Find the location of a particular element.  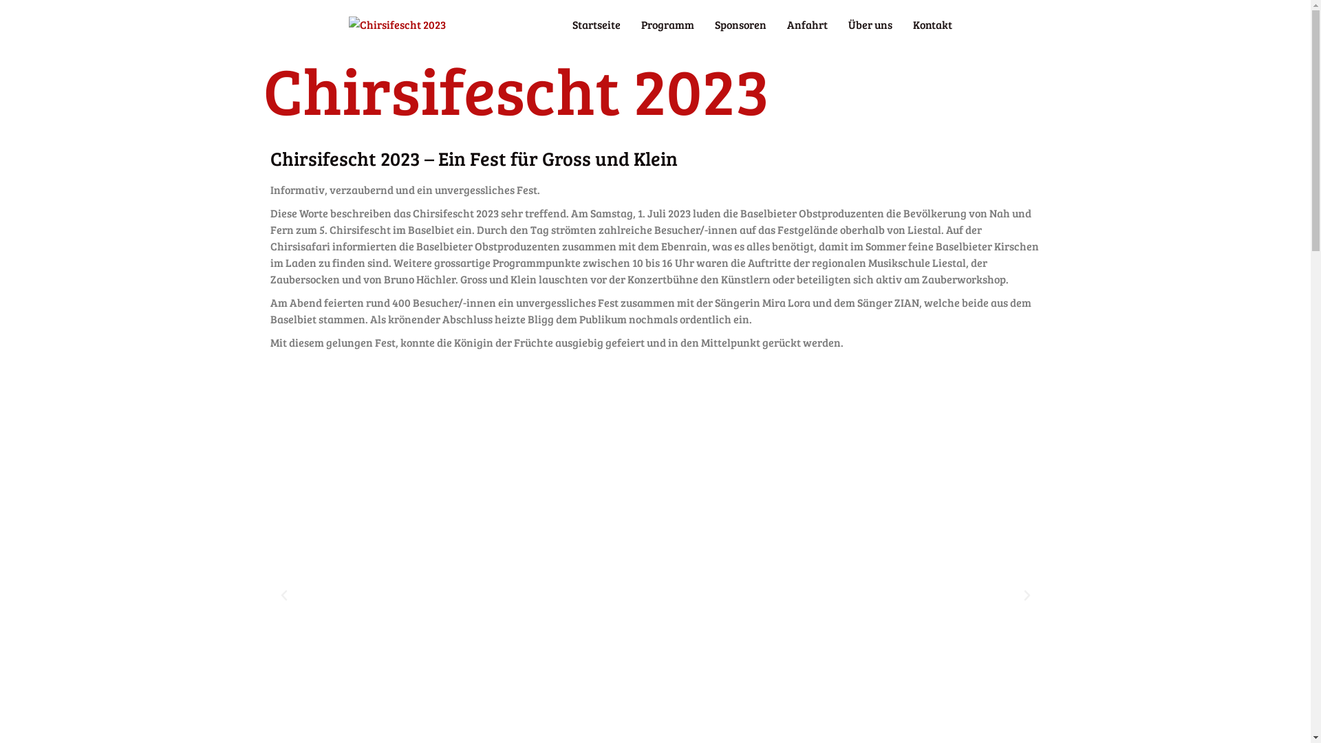

Startseite is located at coordinates (596, 25).